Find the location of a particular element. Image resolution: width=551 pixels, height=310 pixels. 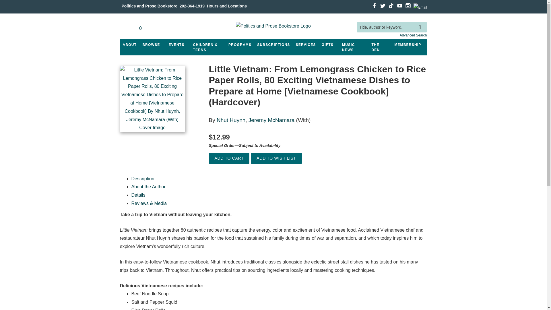

Add to Wish List is located at coordinates (276, 158).